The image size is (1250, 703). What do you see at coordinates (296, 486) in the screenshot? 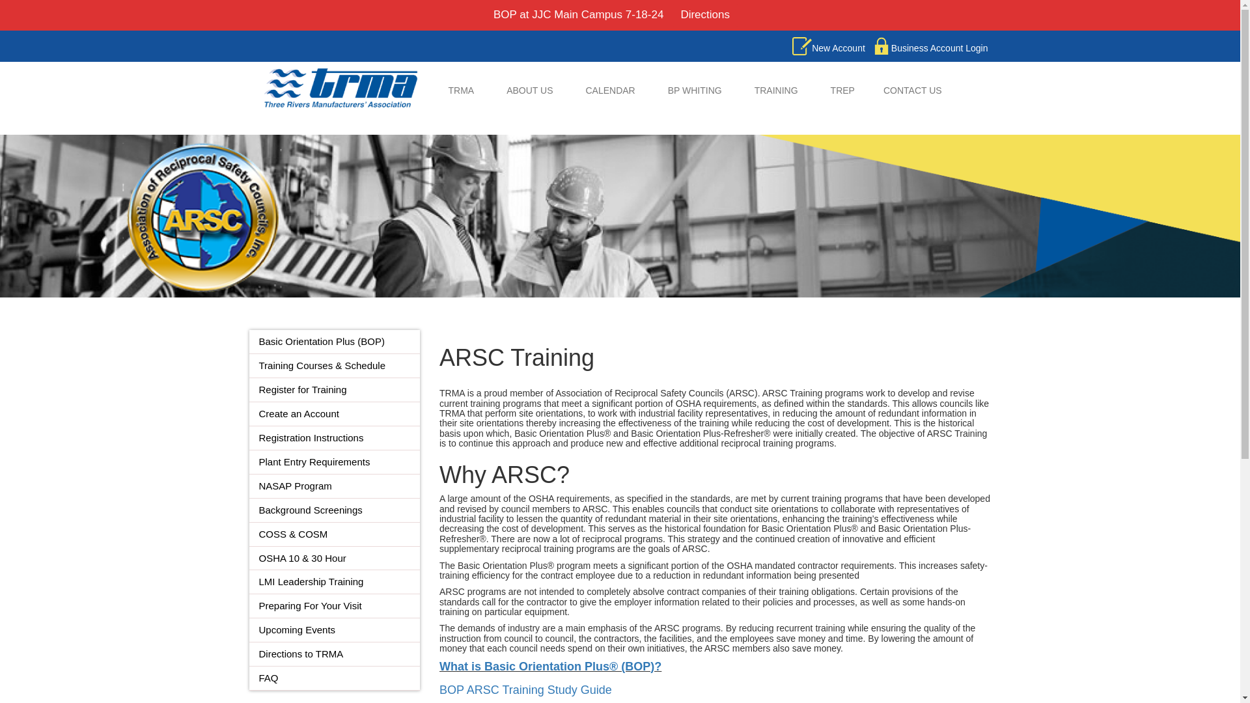
I see `NASAP Program` at bounding box center [296, 486].